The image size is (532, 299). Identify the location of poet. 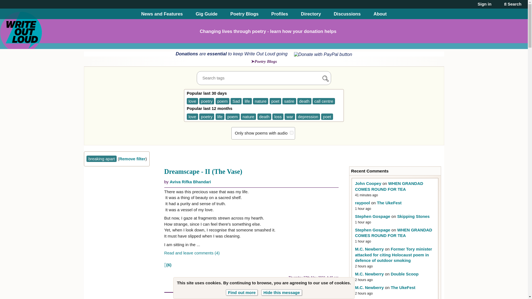
(275, 101).